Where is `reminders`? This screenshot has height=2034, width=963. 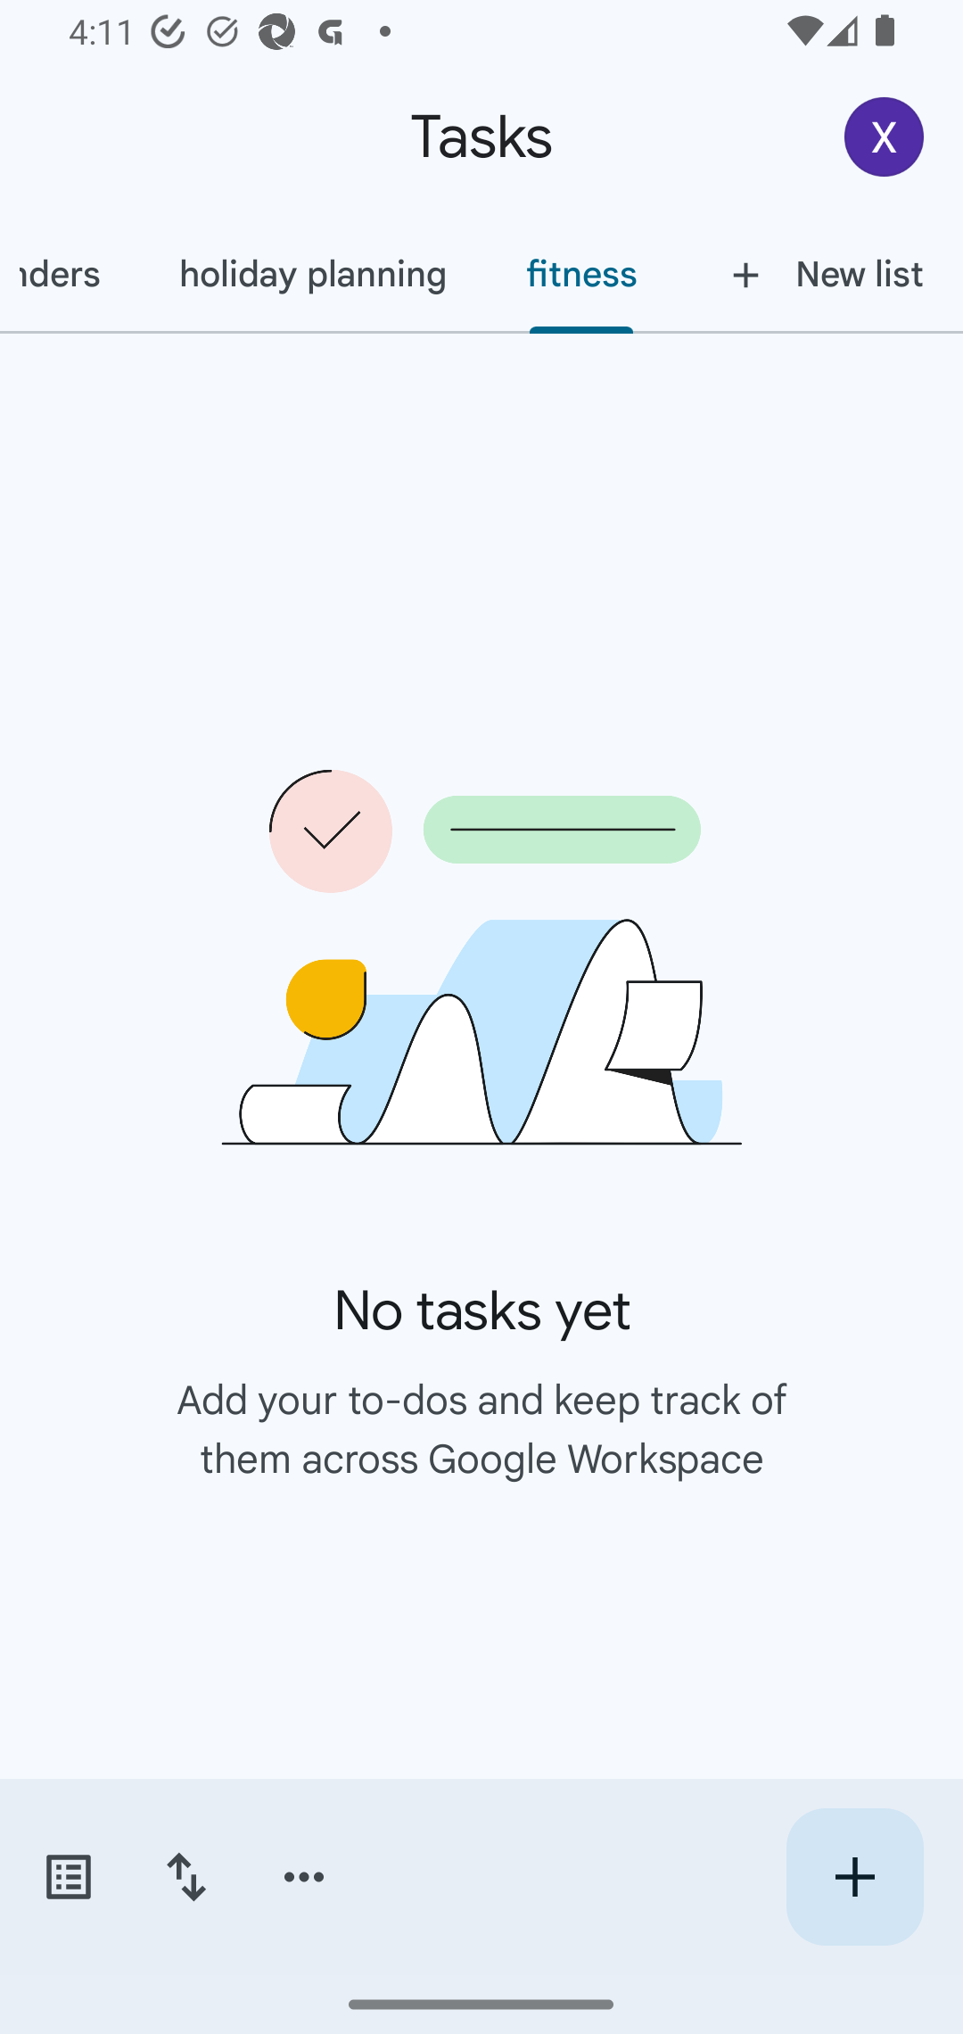
reminders is located at coordinates (70, 274).